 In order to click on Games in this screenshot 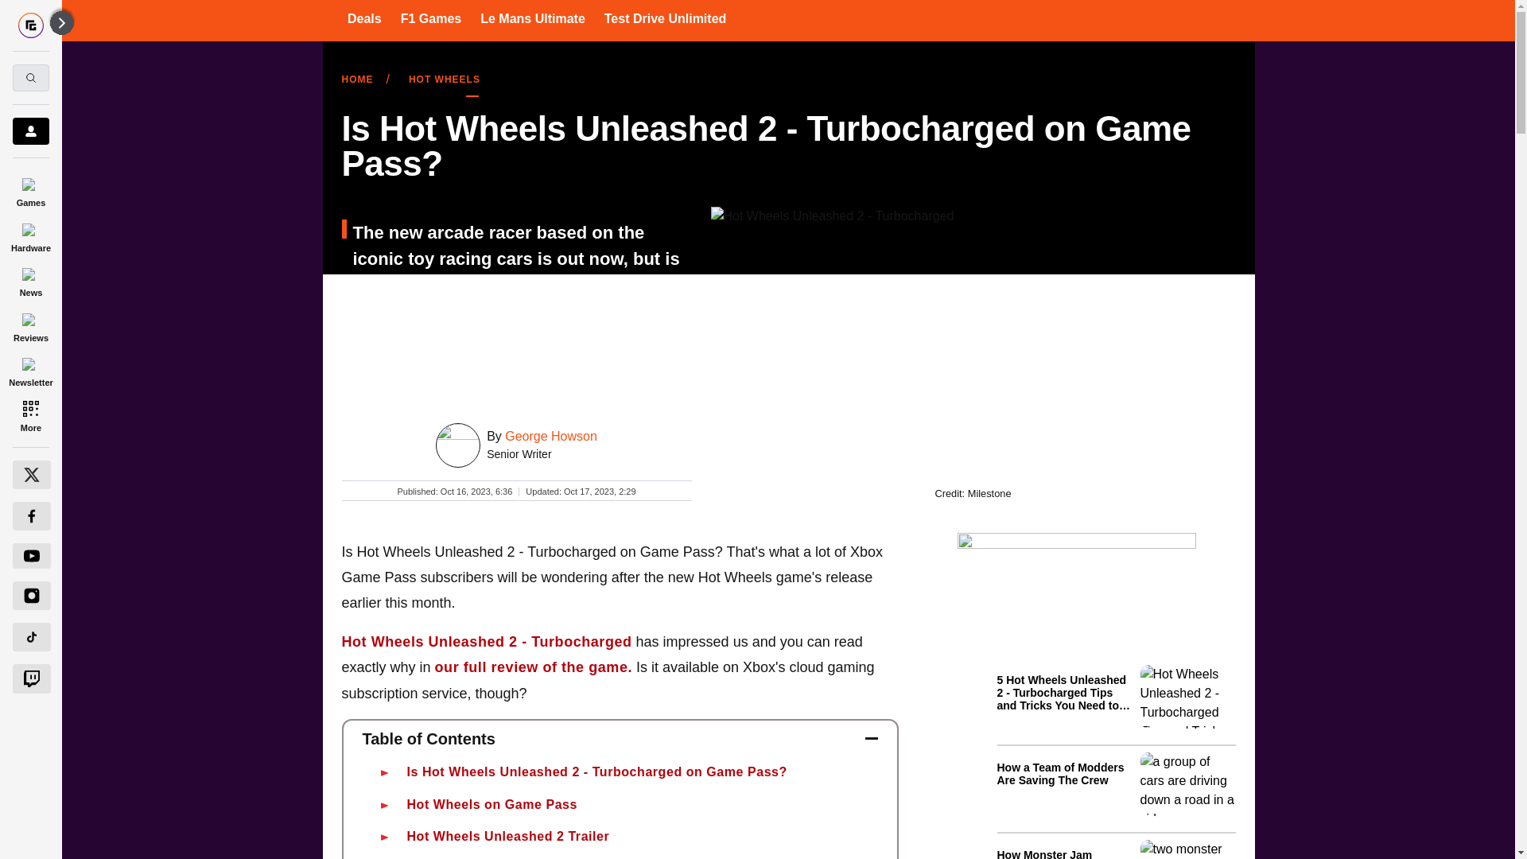, I will do `click(30, 189)`.